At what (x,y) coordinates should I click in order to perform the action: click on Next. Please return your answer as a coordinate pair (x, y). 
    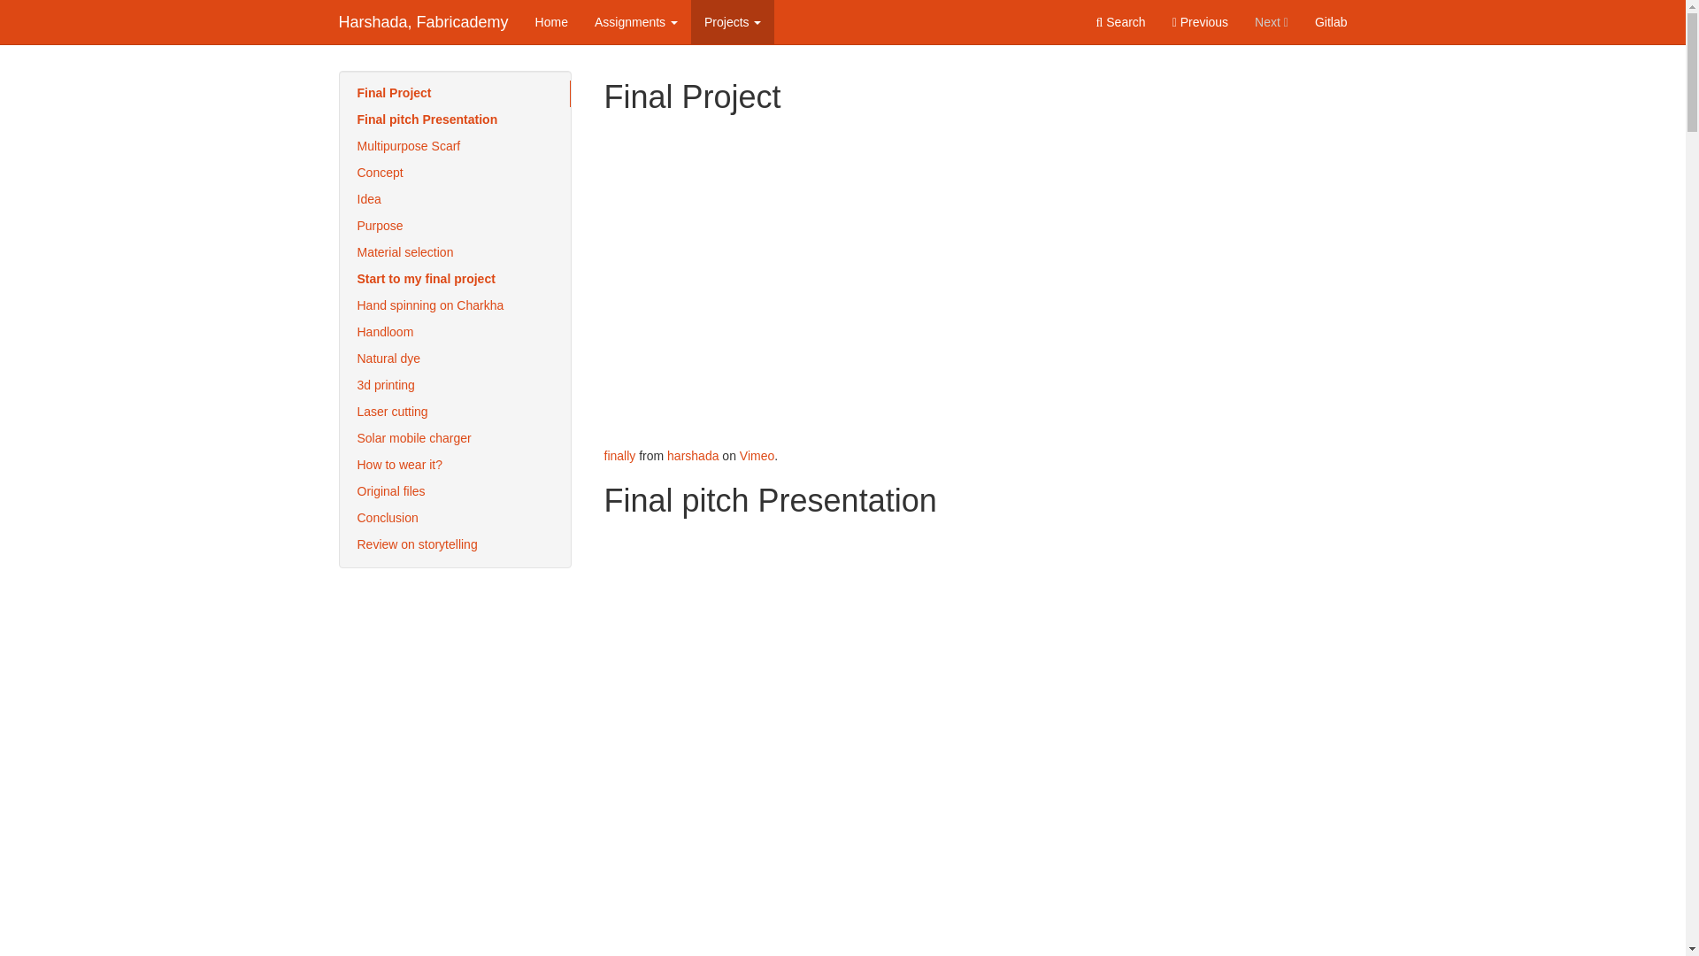
    Looking at the image, I should click on (1271, 21).